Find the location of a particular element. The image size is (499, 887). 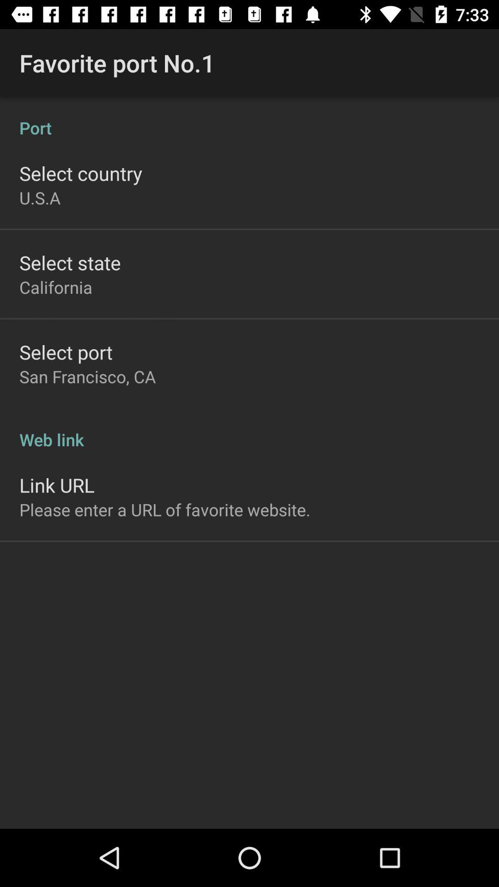

choose the icon below san francisco, ca item is located at coordinates (249, 430).